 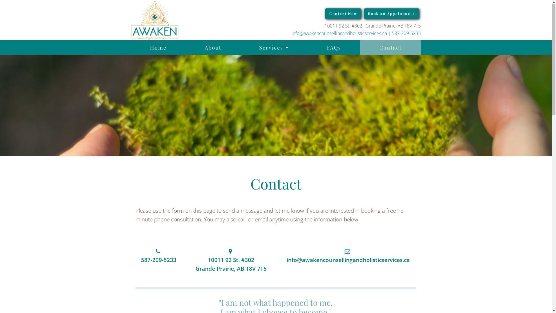 I want to click on info@awakencounsellingandholisticservices.ca, so click(x=348, y=260).